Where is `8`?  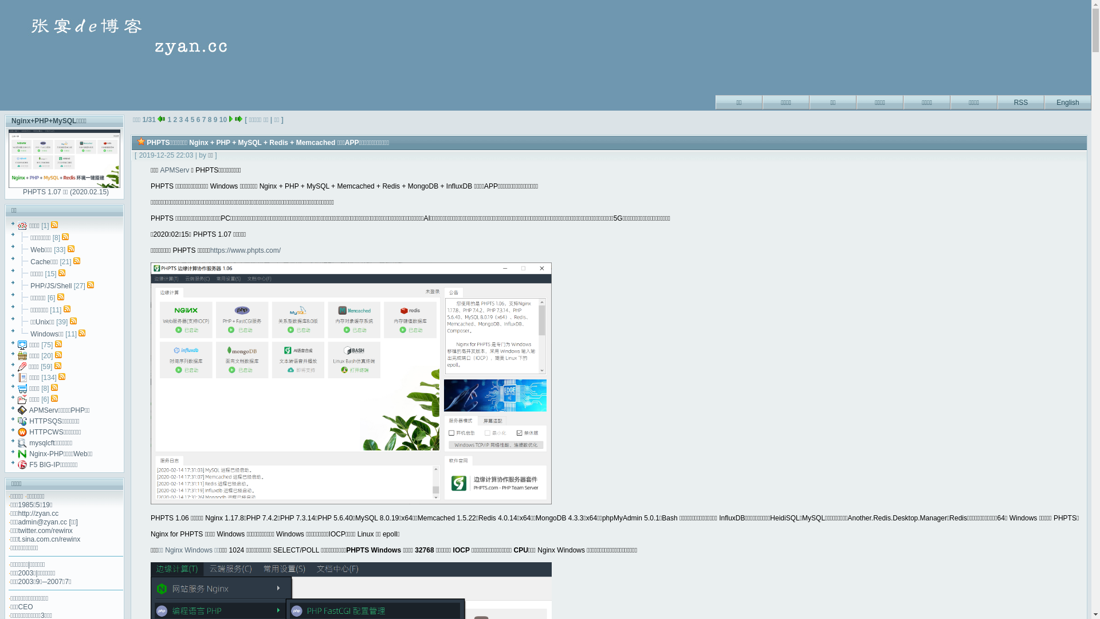 8 is located at coordinates (210, 120).